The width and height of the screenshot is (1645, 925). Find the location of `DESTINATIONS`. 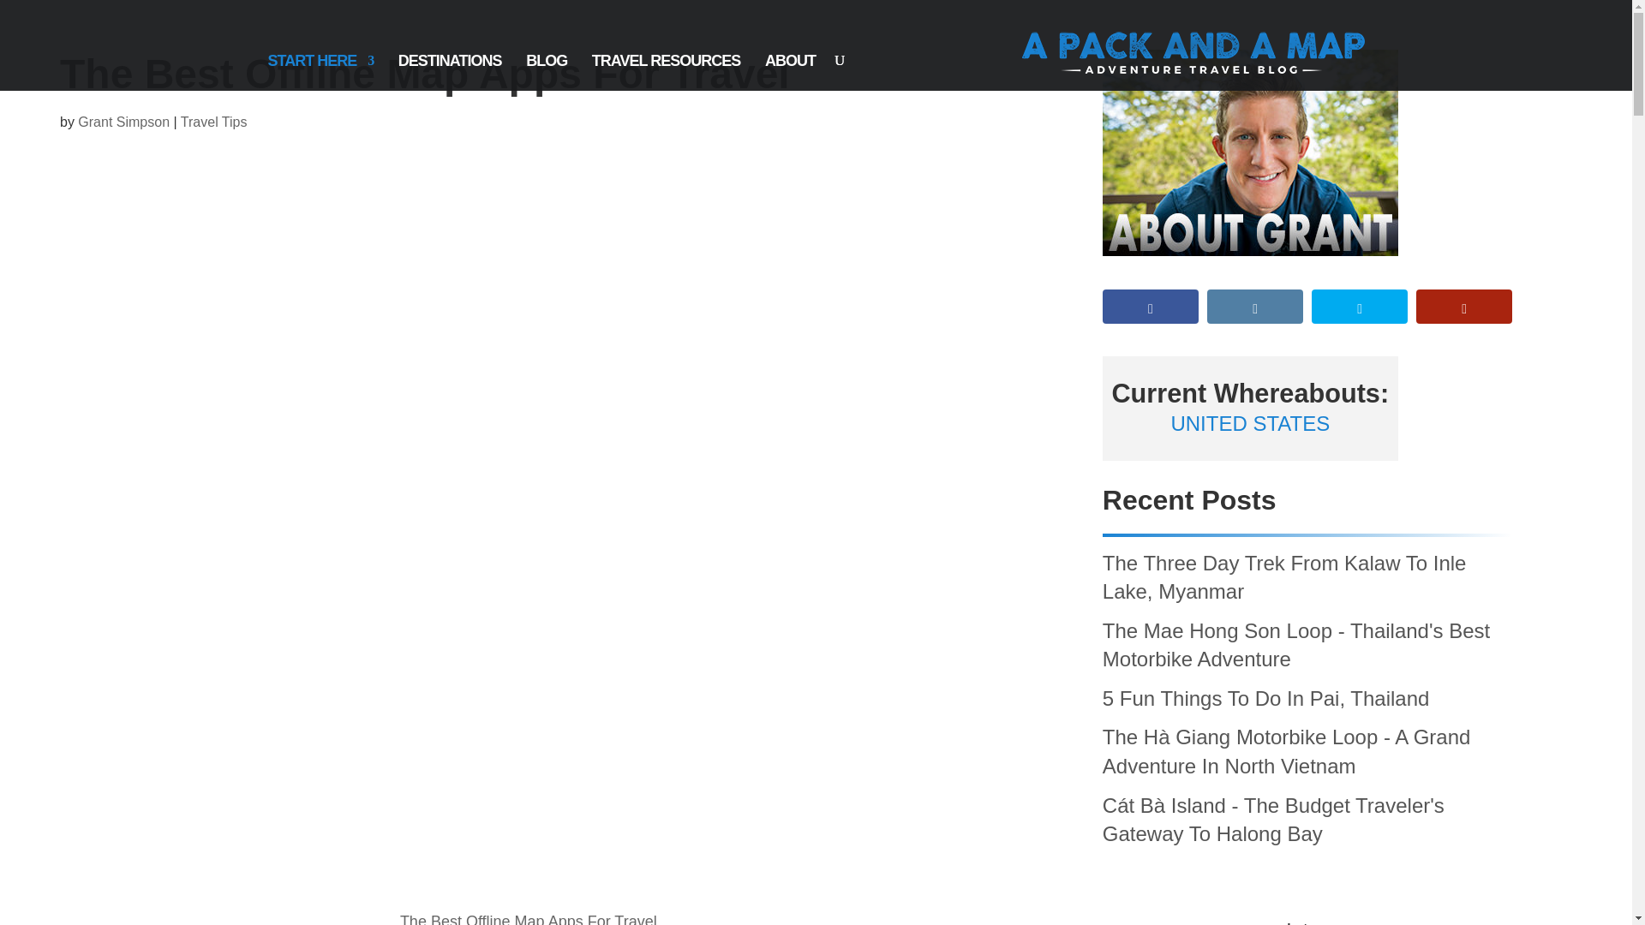

DESTINATIONS is located at coordinates (449, 81).